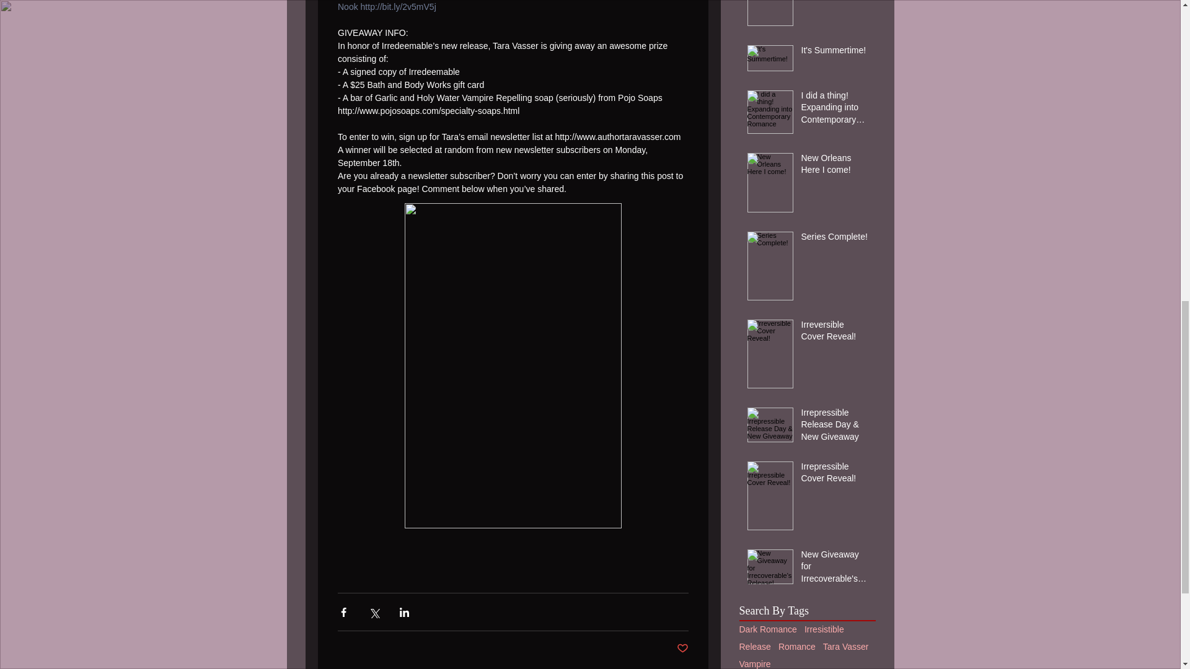 The height and width of the screenshot is (669, 1190). I want to click on Irresistible, so click(824, 629).